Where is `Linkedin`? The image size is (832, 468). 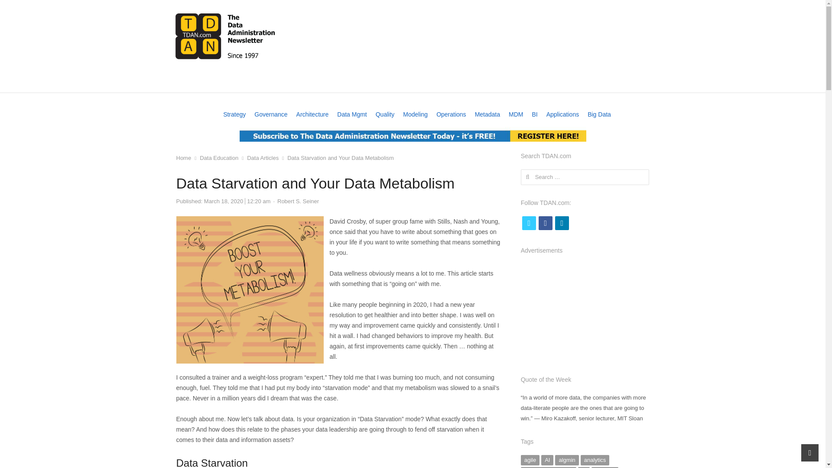
Linkedin is located at coordinates (562, 223).